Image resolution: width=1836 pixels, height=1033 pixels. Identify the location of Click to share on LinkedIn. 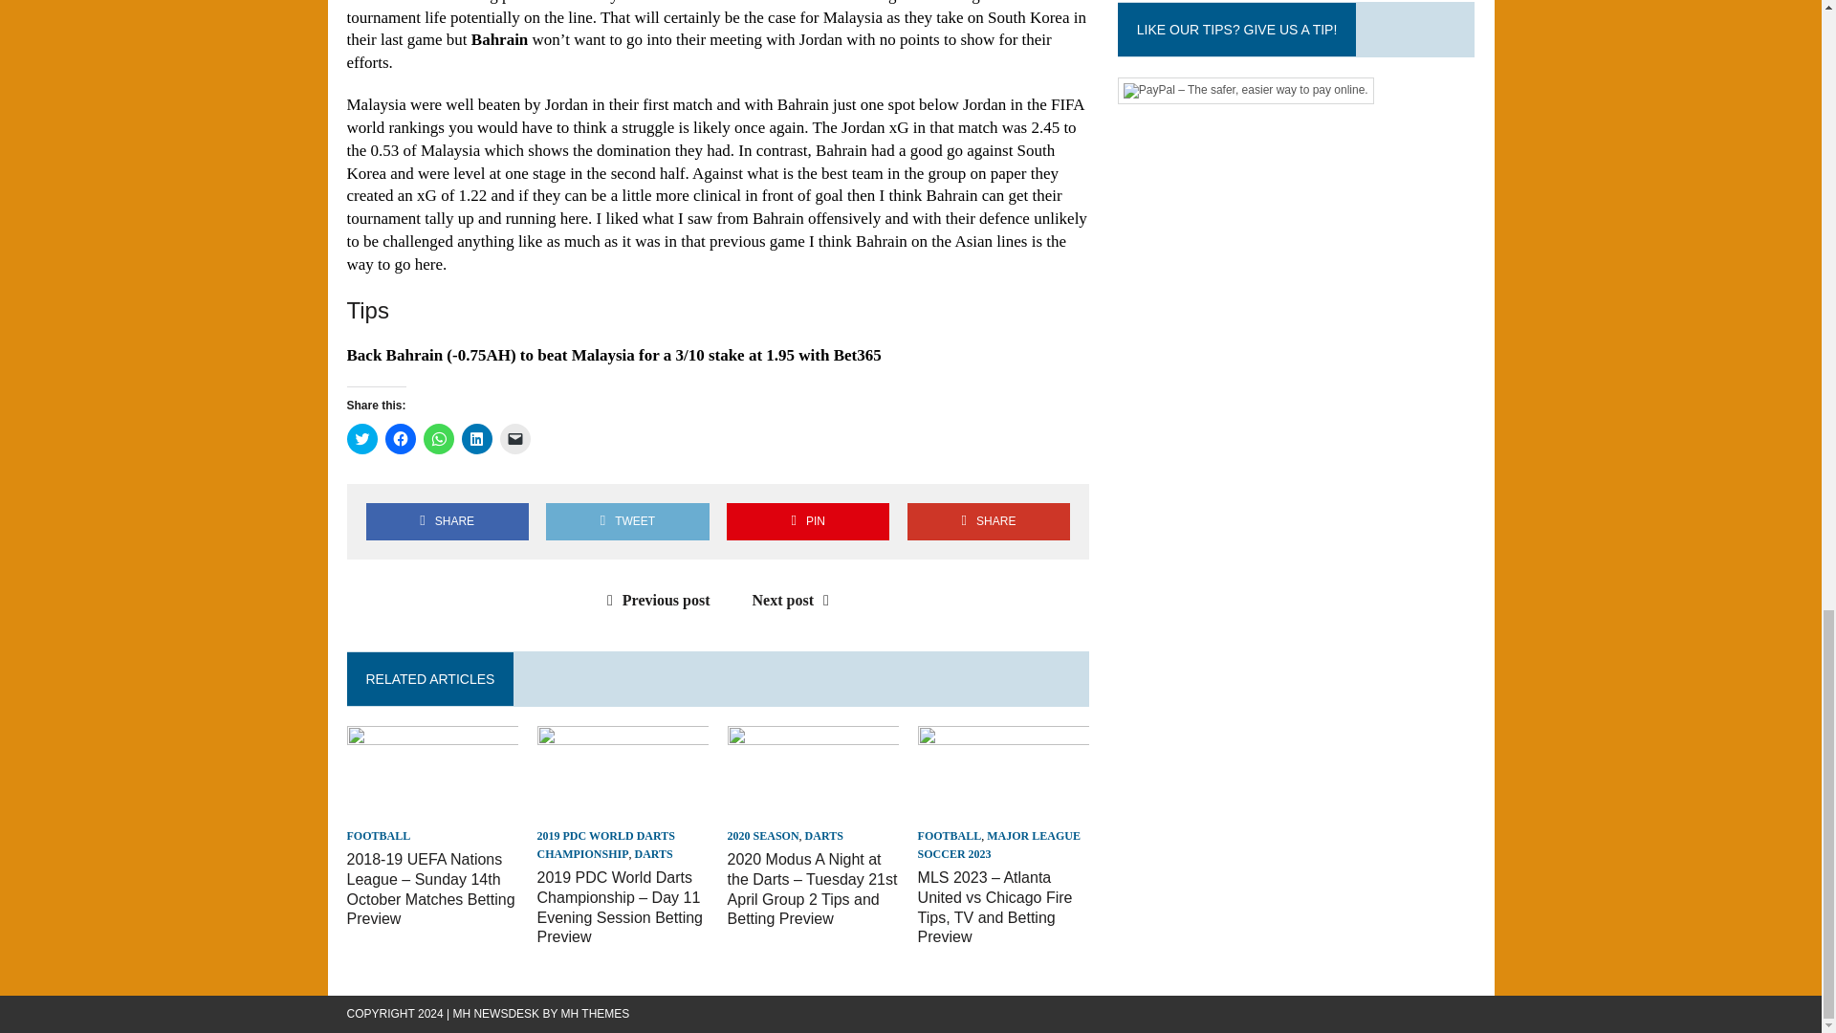
(476, 438).